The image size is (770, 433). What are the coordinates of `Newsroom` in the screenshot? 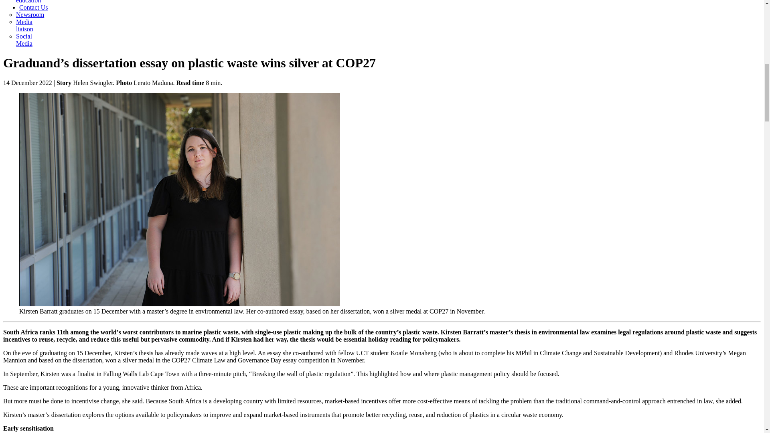 It's located at (30, 14).